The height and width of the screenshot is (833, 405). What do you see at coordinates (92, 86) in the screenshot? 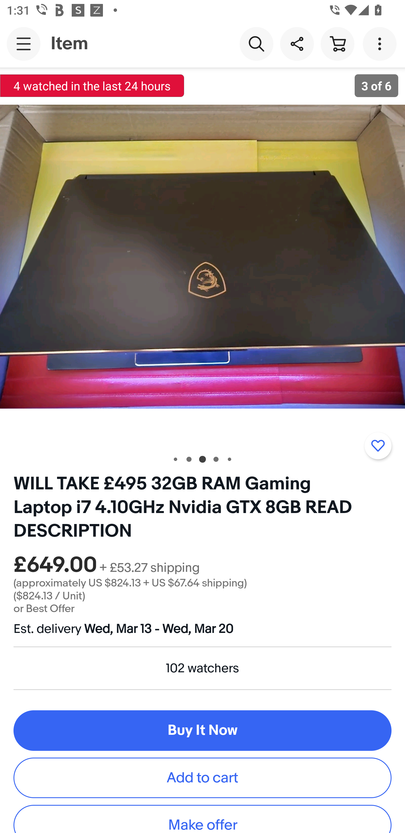
I see `4 watched in the last 24 hours` at bounding box center [92, 86].